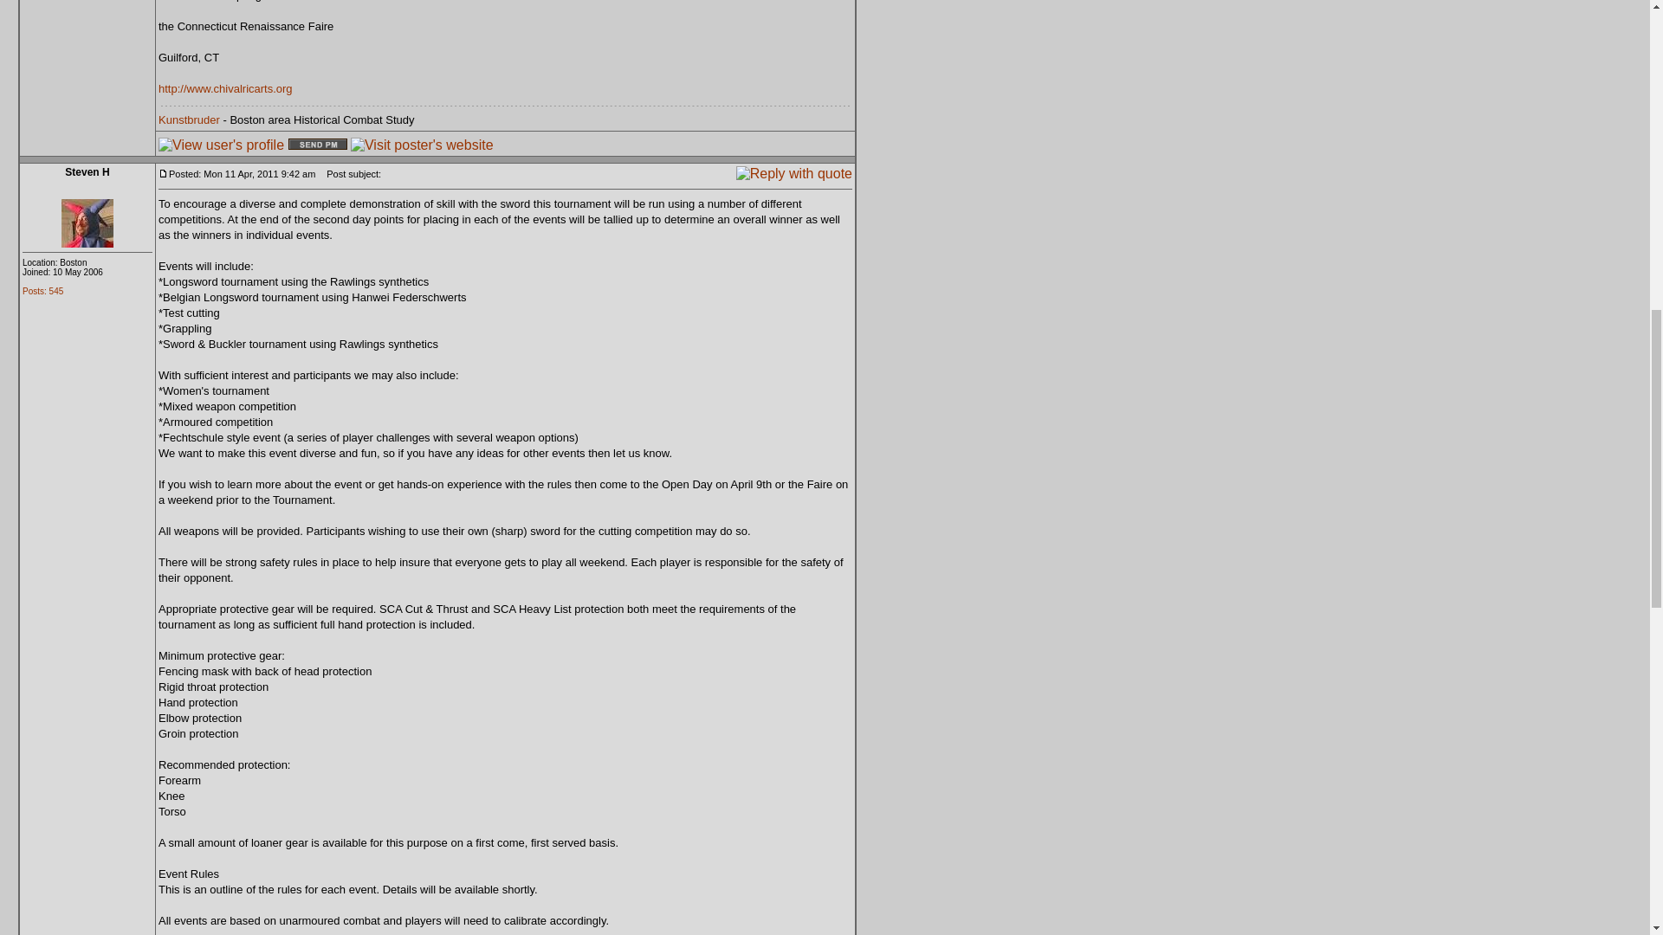  Describe the element at coordinates (793, 173) in the screenshot. I see `Reply with quote` at that location.